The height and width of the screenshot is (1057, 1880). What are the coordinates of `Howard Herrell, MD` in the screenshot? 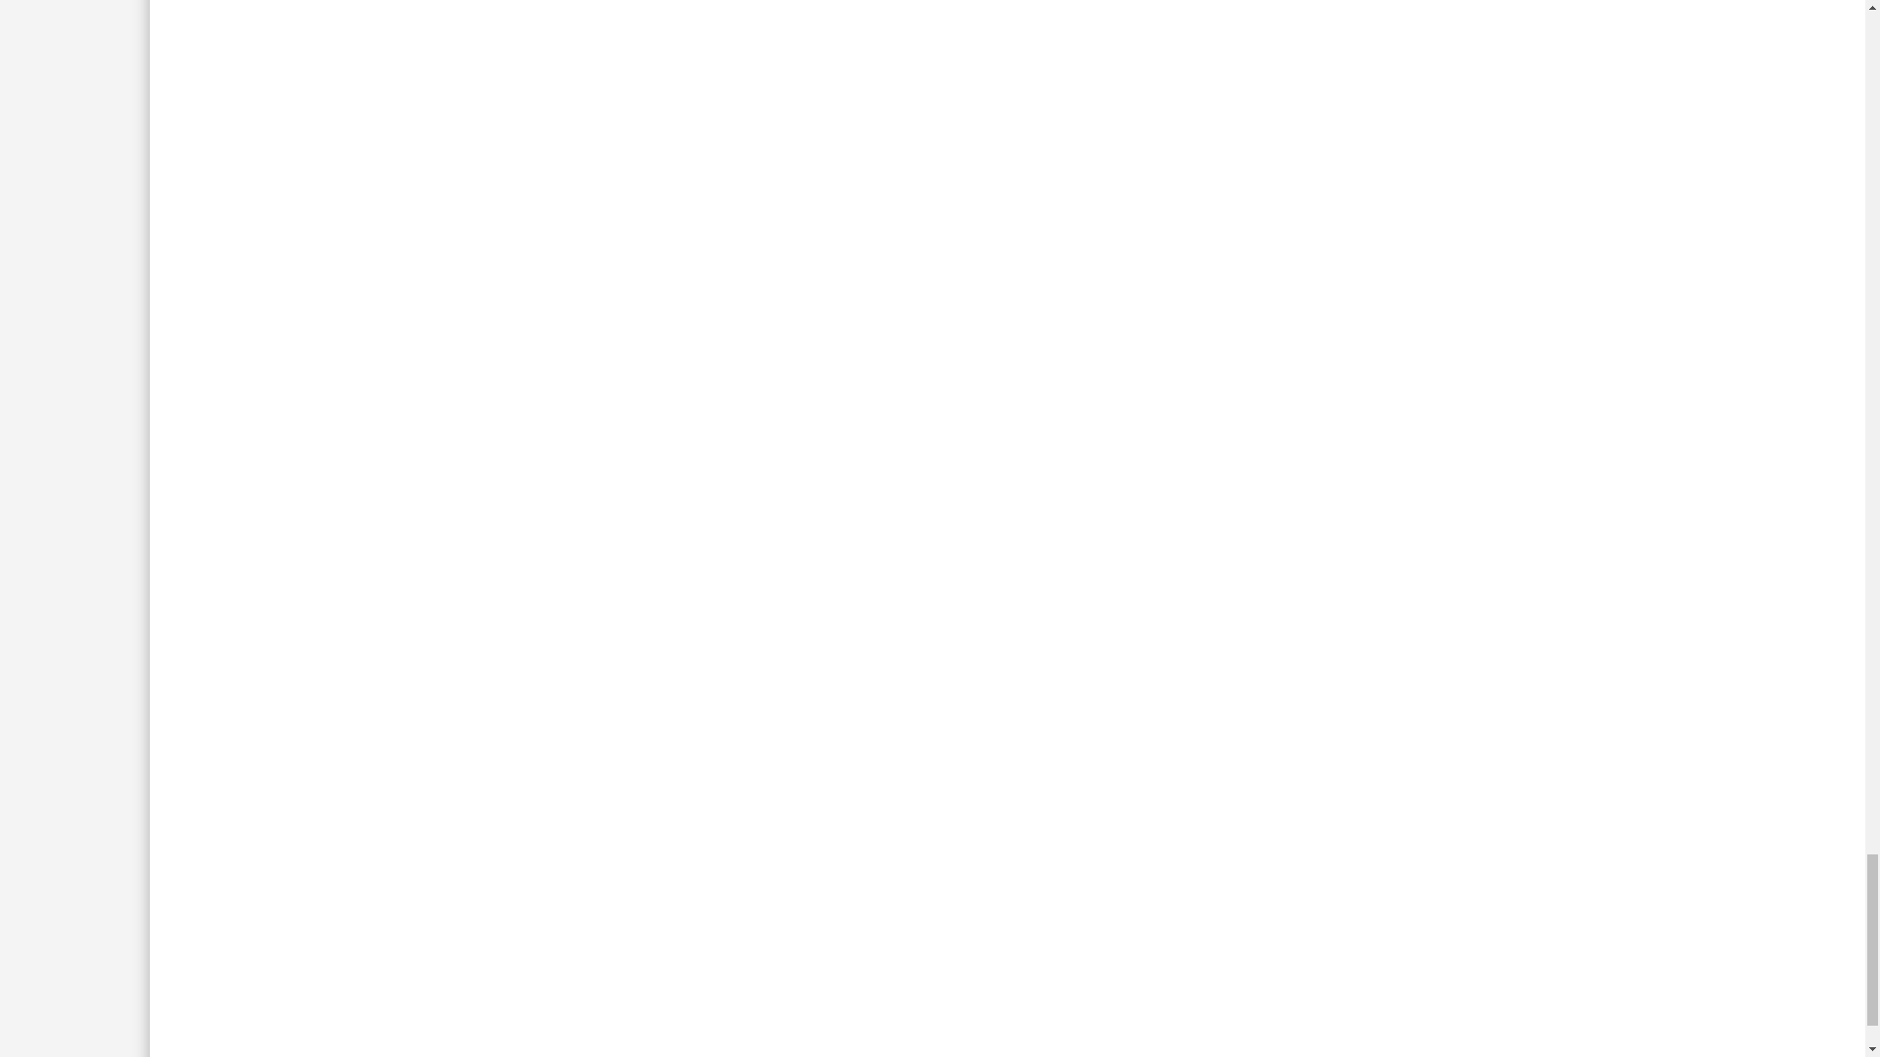 It's located at (323, 817).